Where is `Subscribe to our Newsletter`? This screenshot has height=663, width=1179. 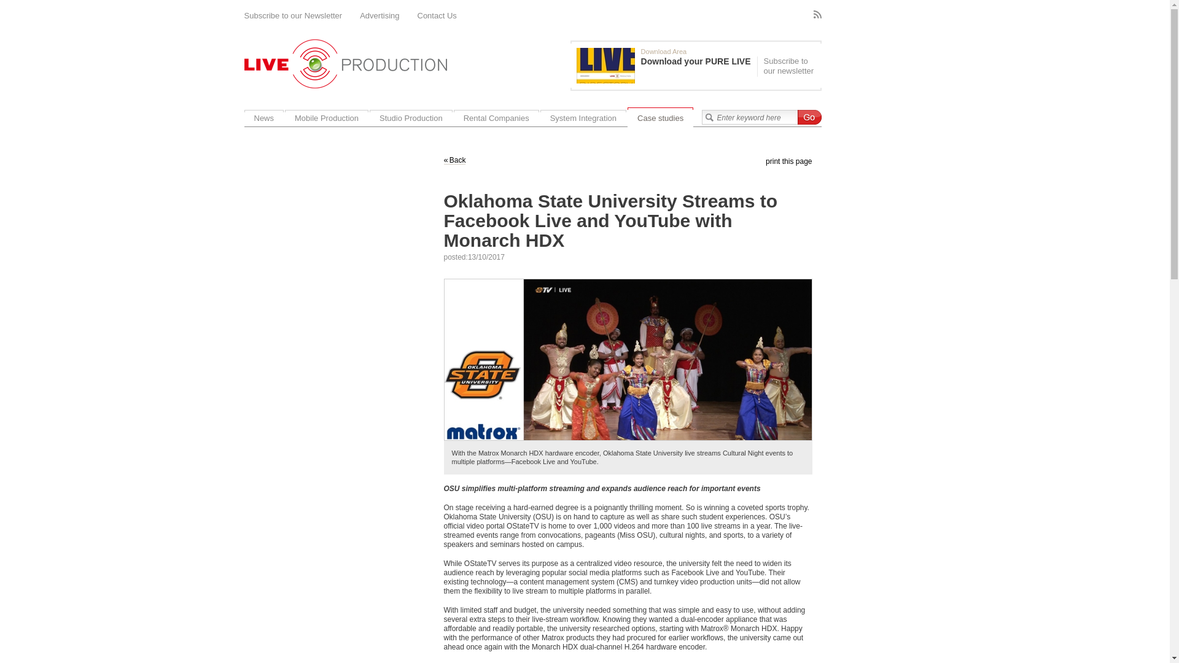
Subscribe to our Newsletter is located at coordinates (294, 16).